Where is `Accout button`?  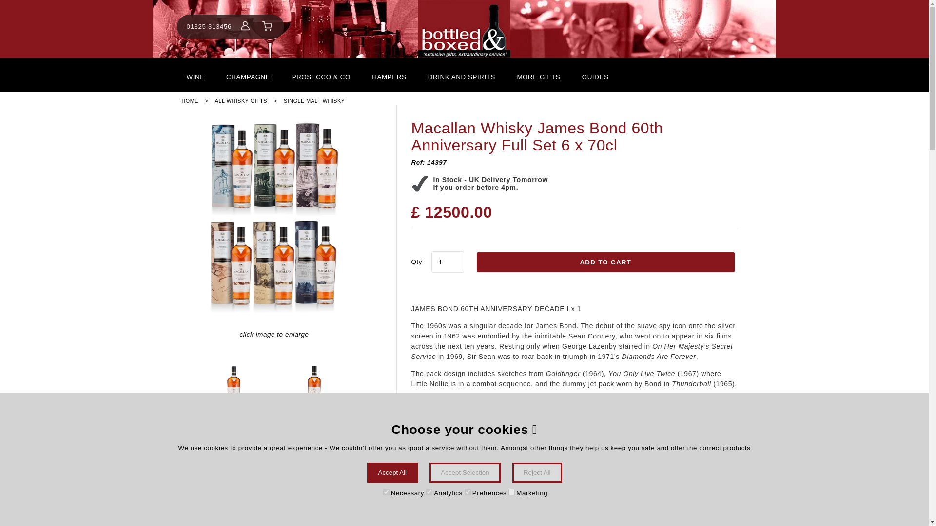
Accout button is located at coordinates (245, 26).